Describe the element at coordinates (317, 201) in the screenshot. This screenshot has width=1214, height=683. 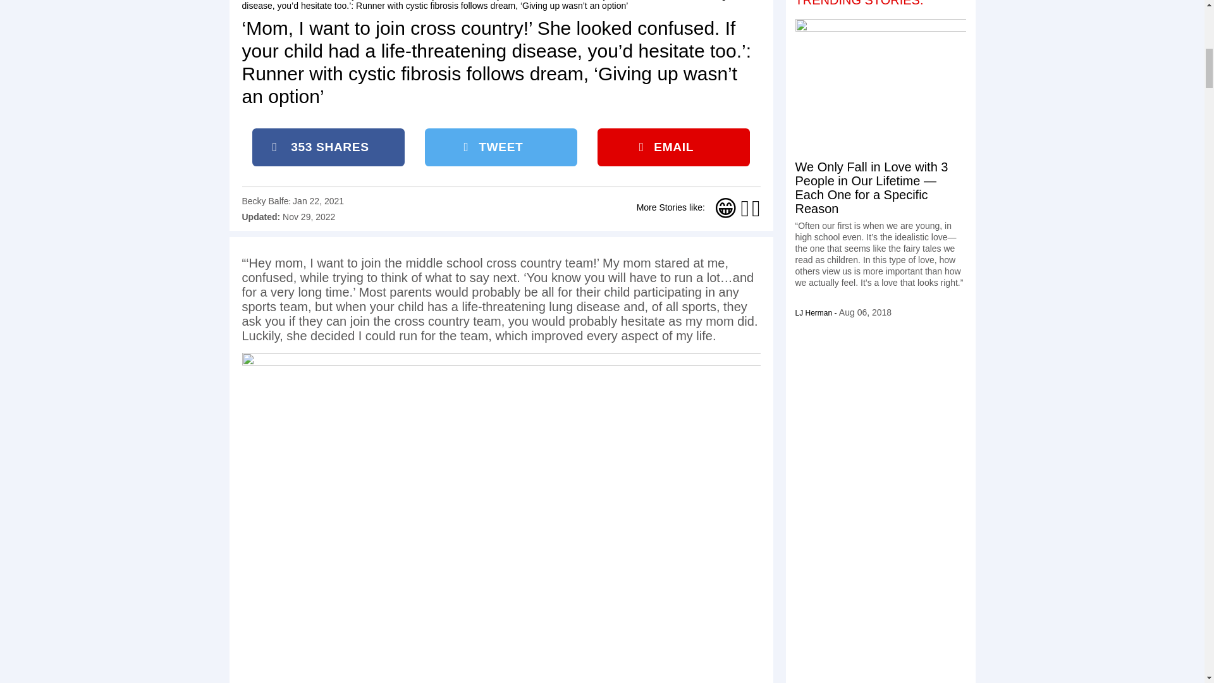
I see `January 22, 2021` at that location.